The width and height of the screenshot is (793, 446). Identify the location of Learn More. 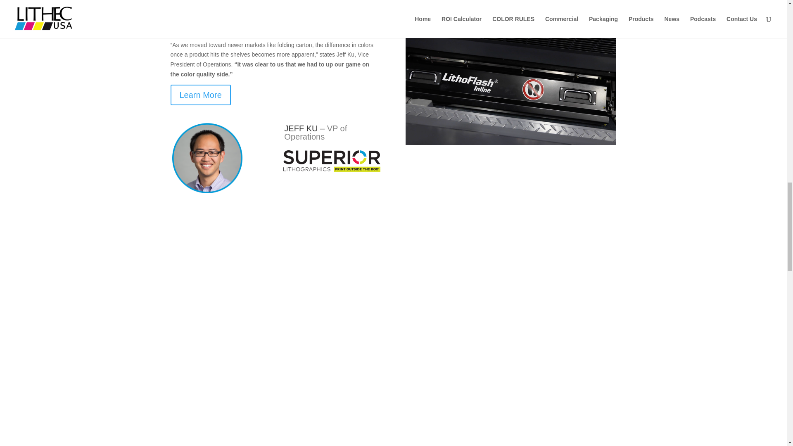
(200, 95).